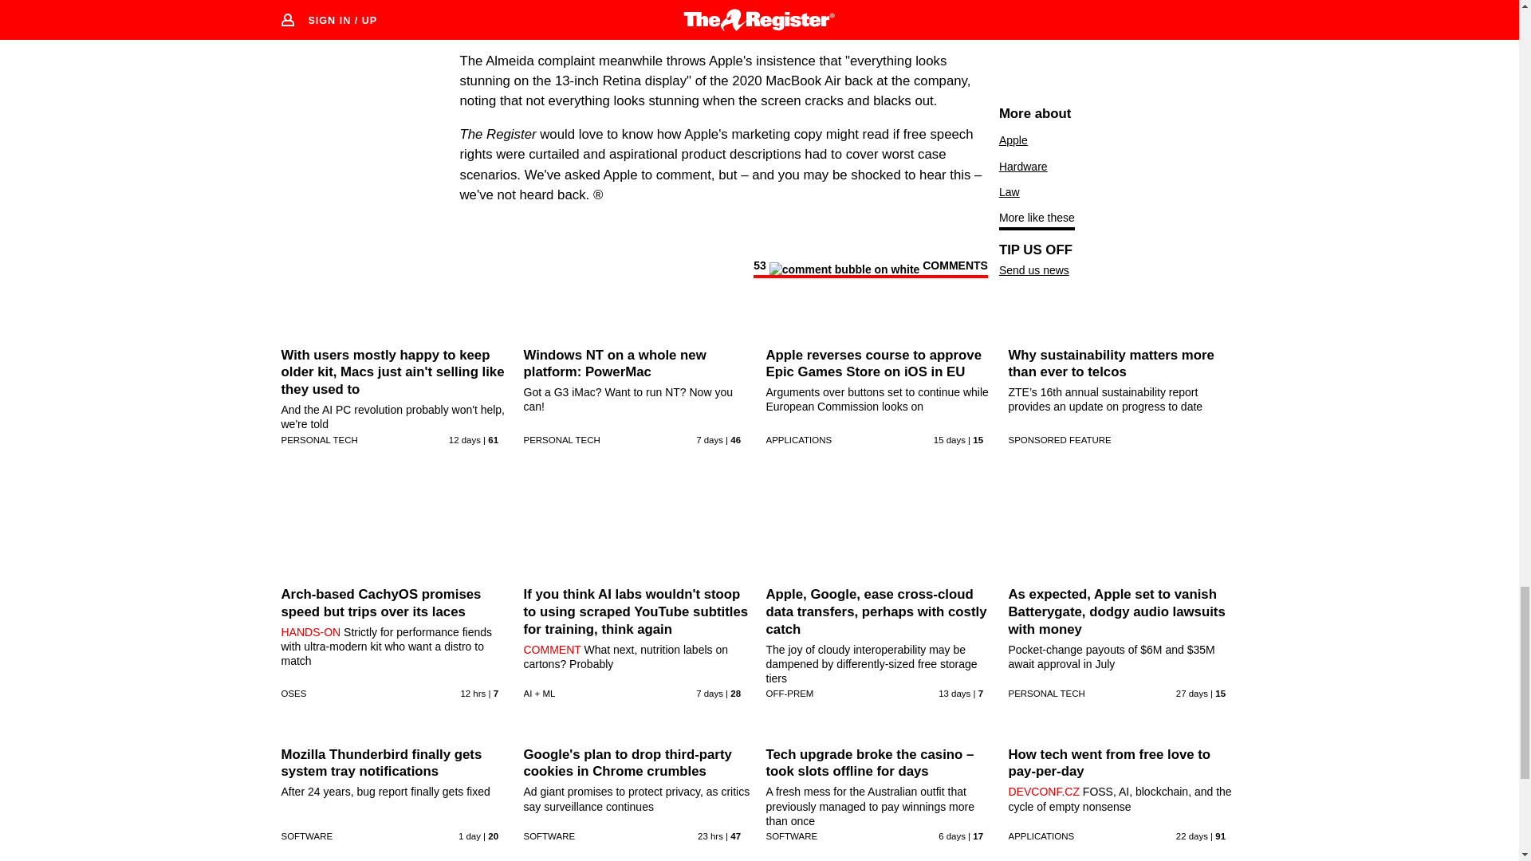 The image size is (1531, 861). What do you see at coordinates (950, 440) in the screenshot?
I see `8 Jul 2024 17:4` at bounding box center [950, 440].